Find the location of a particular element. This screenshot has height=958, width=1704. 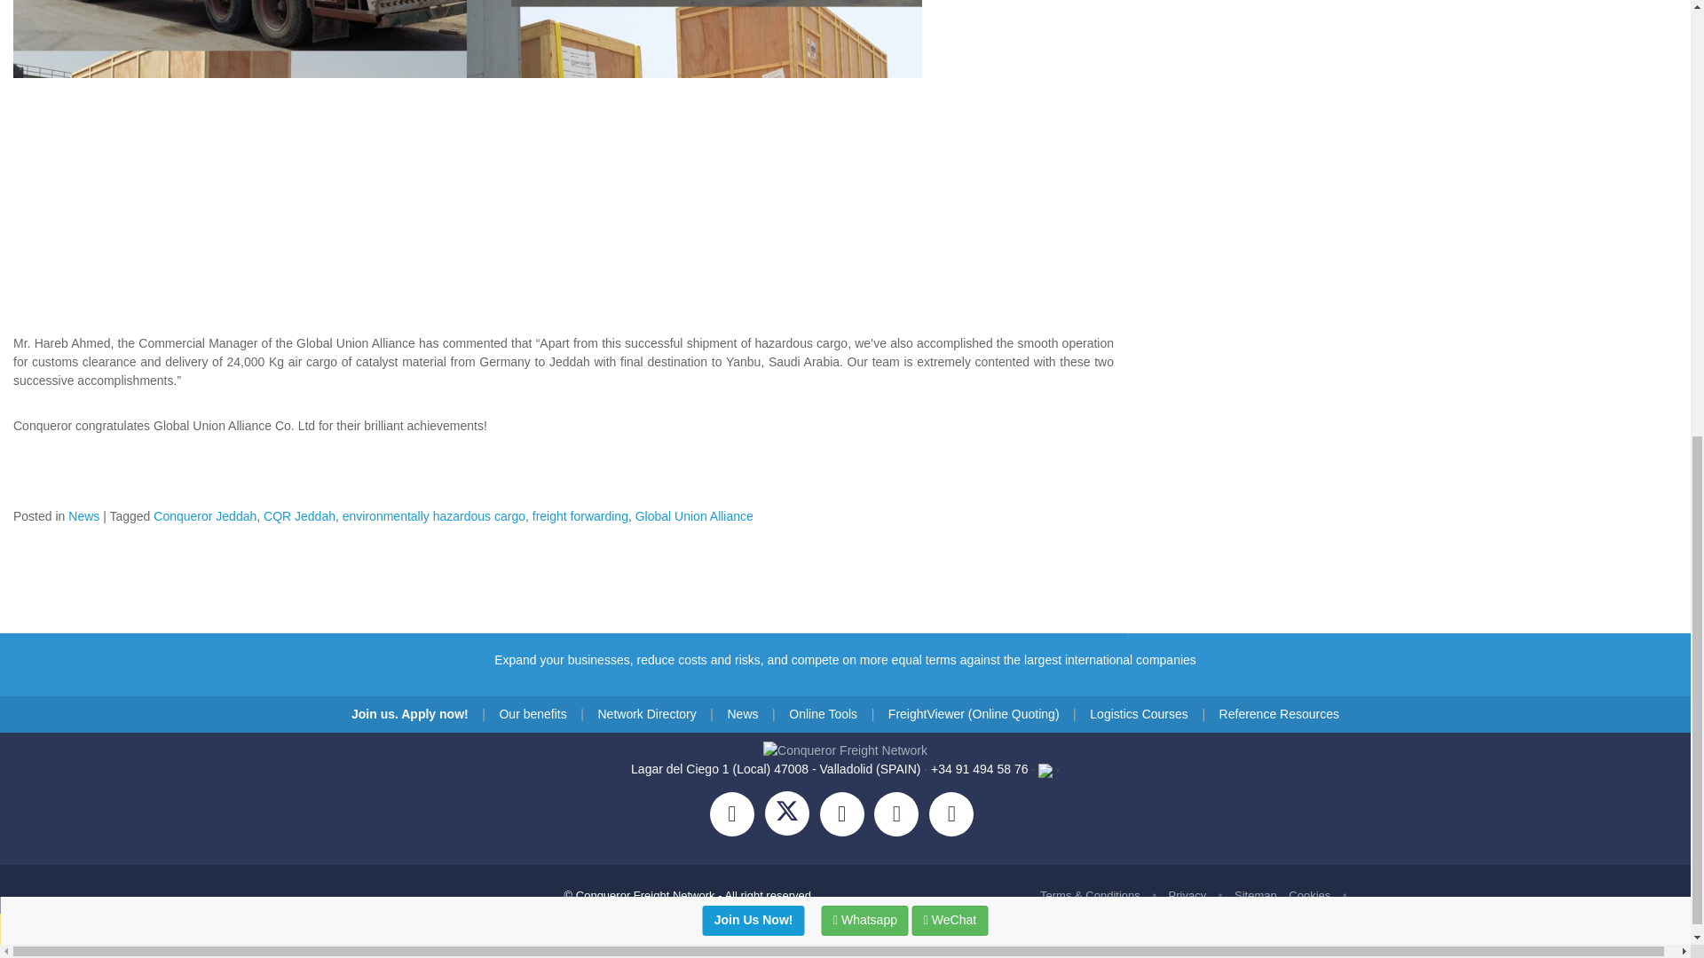

freight forwarding is located at coordinates (580, 514).